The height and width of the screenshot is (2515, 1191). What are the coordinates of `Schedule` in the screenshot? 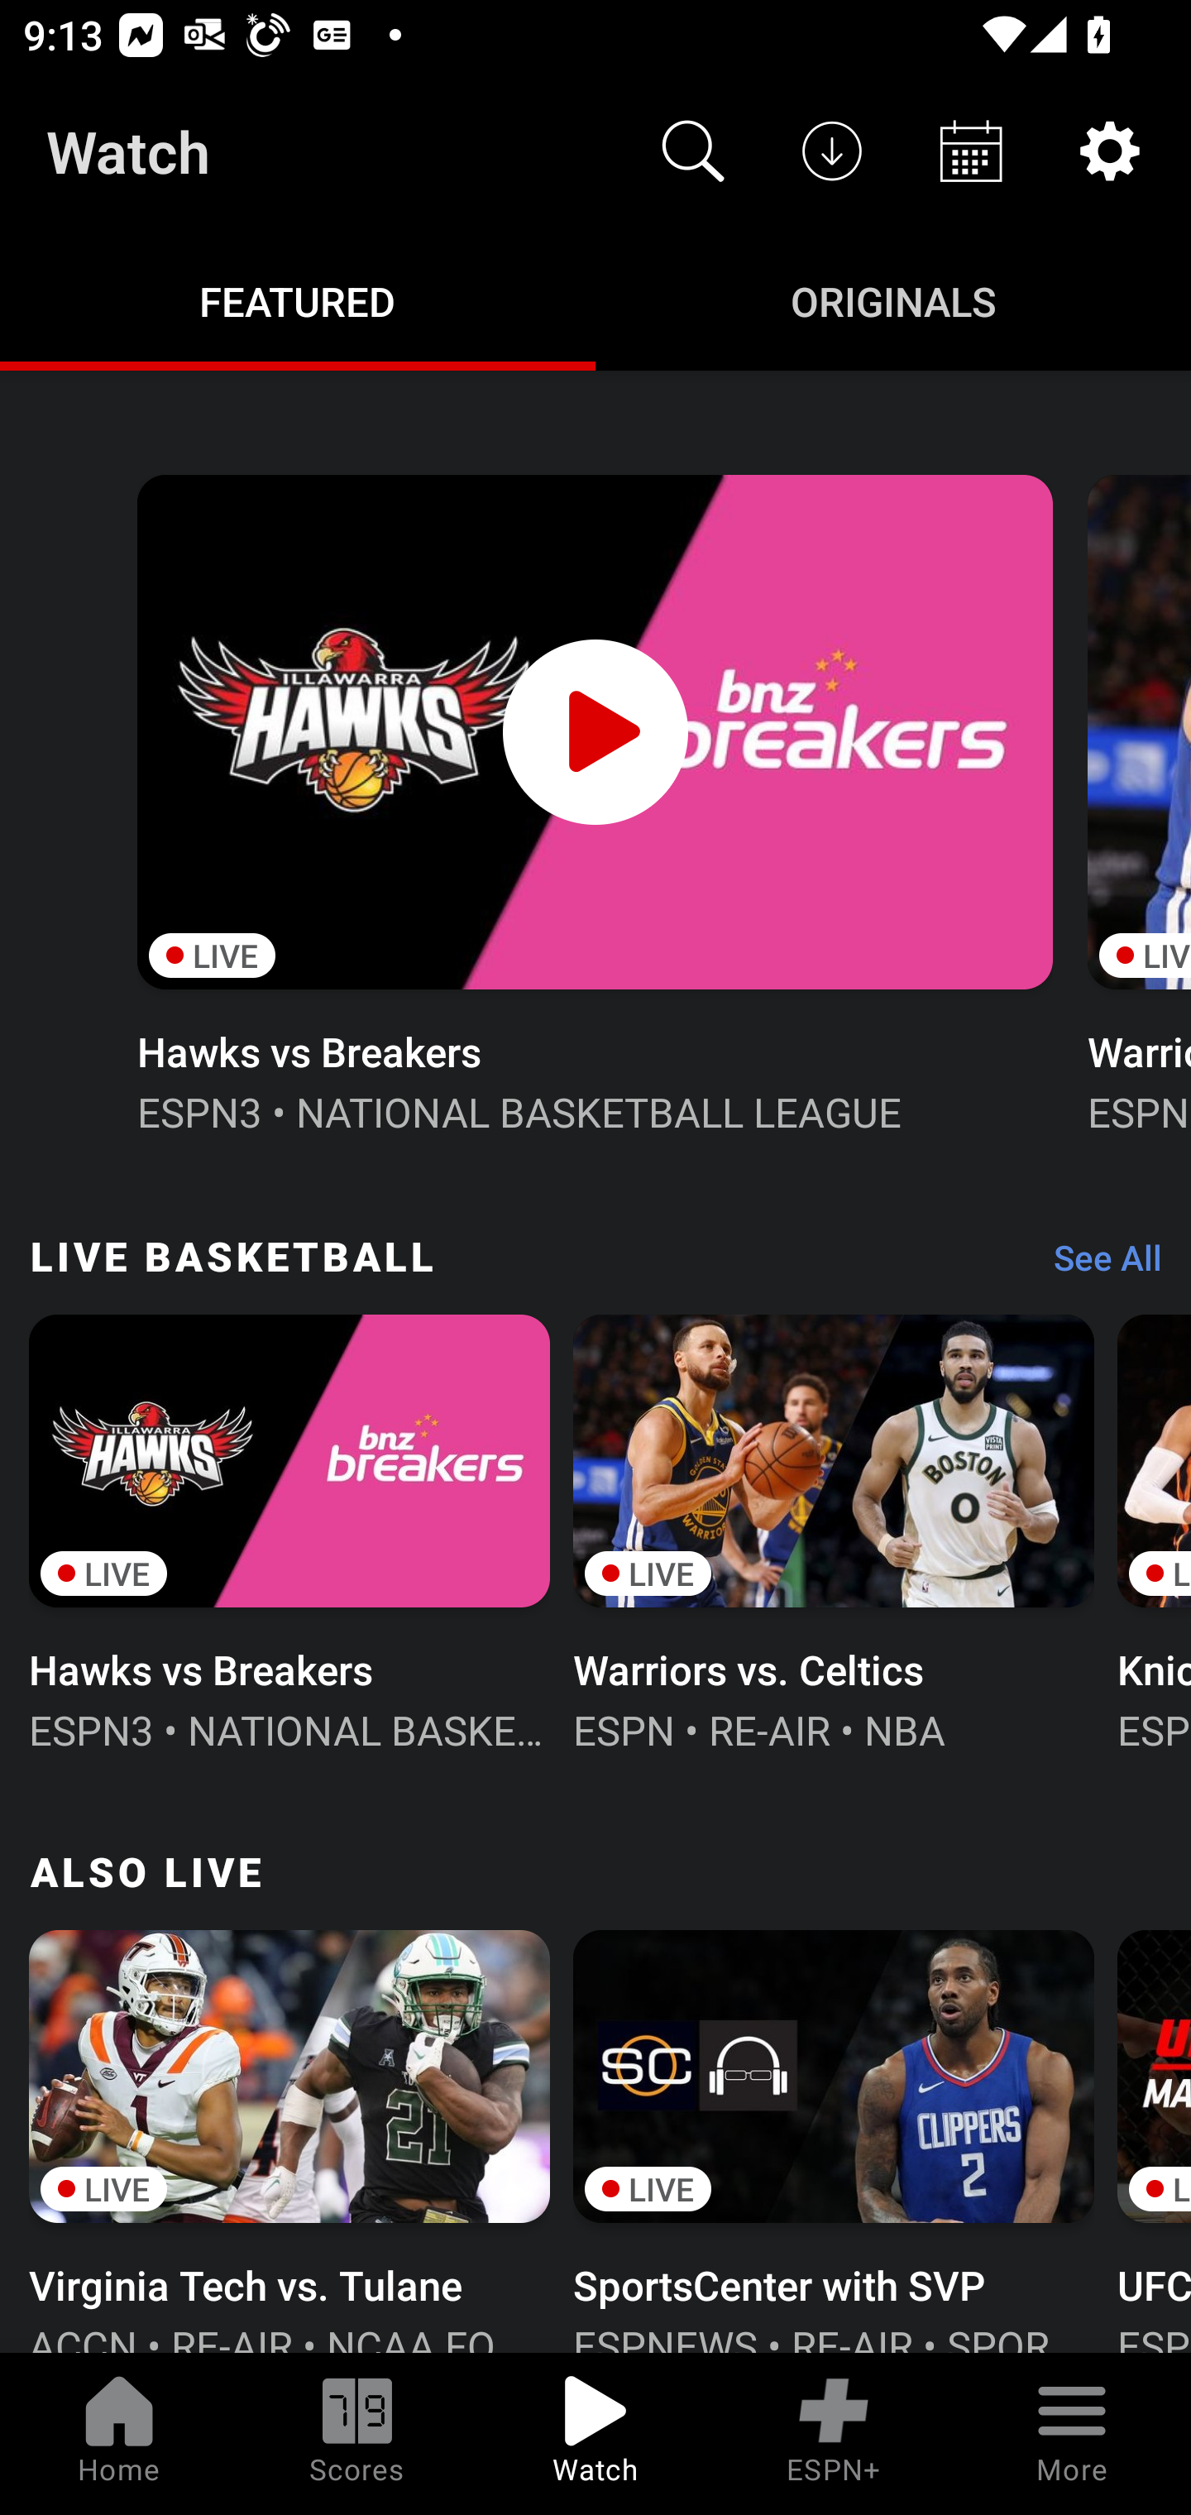 It's located at (971, 151).